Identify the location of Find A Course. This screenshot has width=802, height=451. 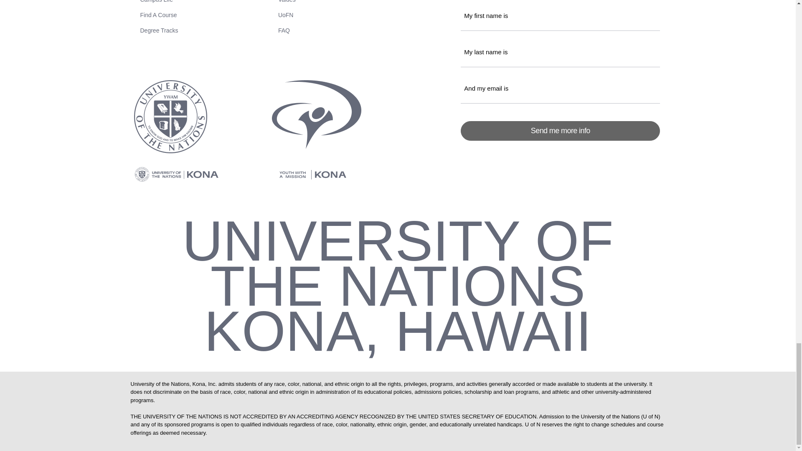
(203, 15).